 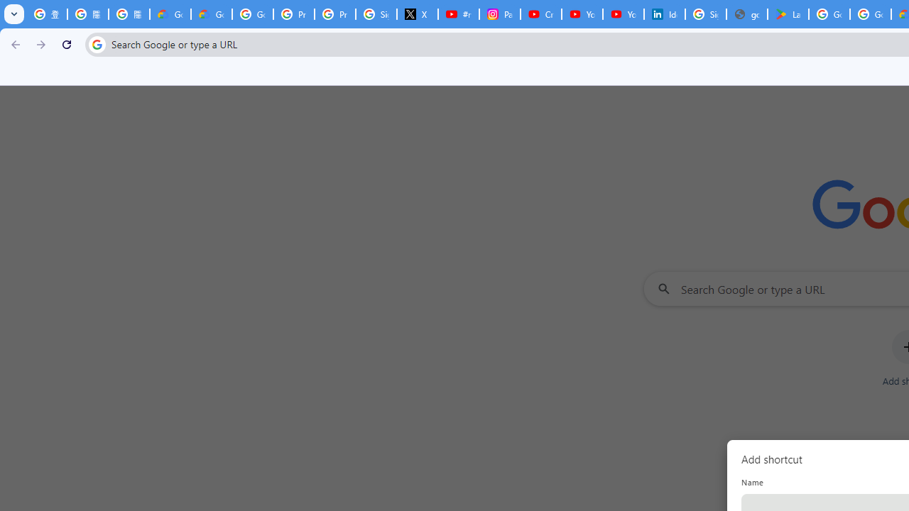 I want to click on Search icon, so click(x=97, y=44).